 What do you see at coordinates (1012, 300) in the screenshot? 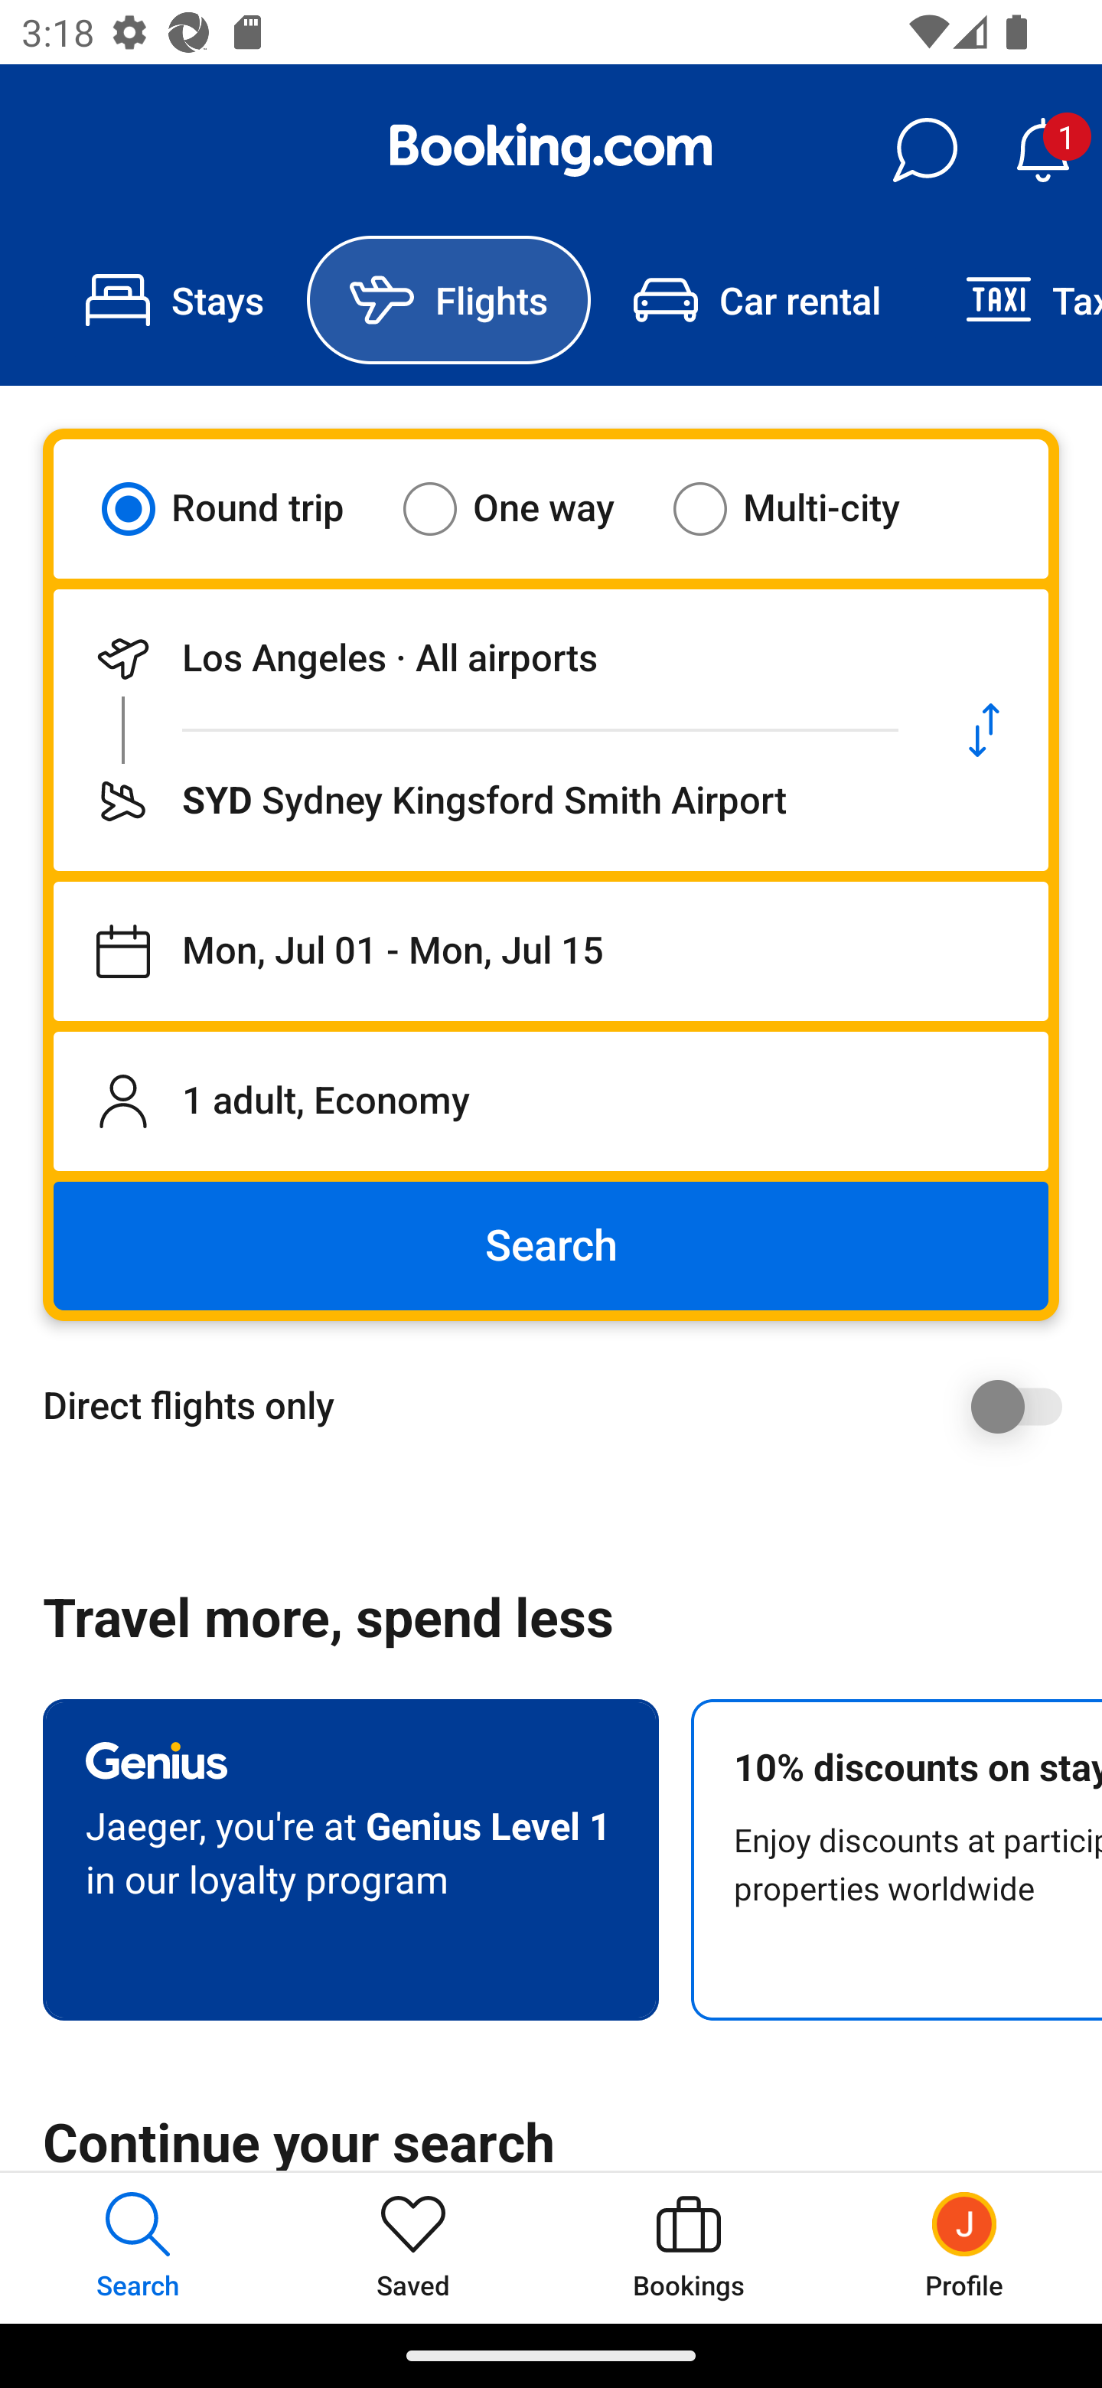
I see `Taxi` at bounding box center [1012, 300].